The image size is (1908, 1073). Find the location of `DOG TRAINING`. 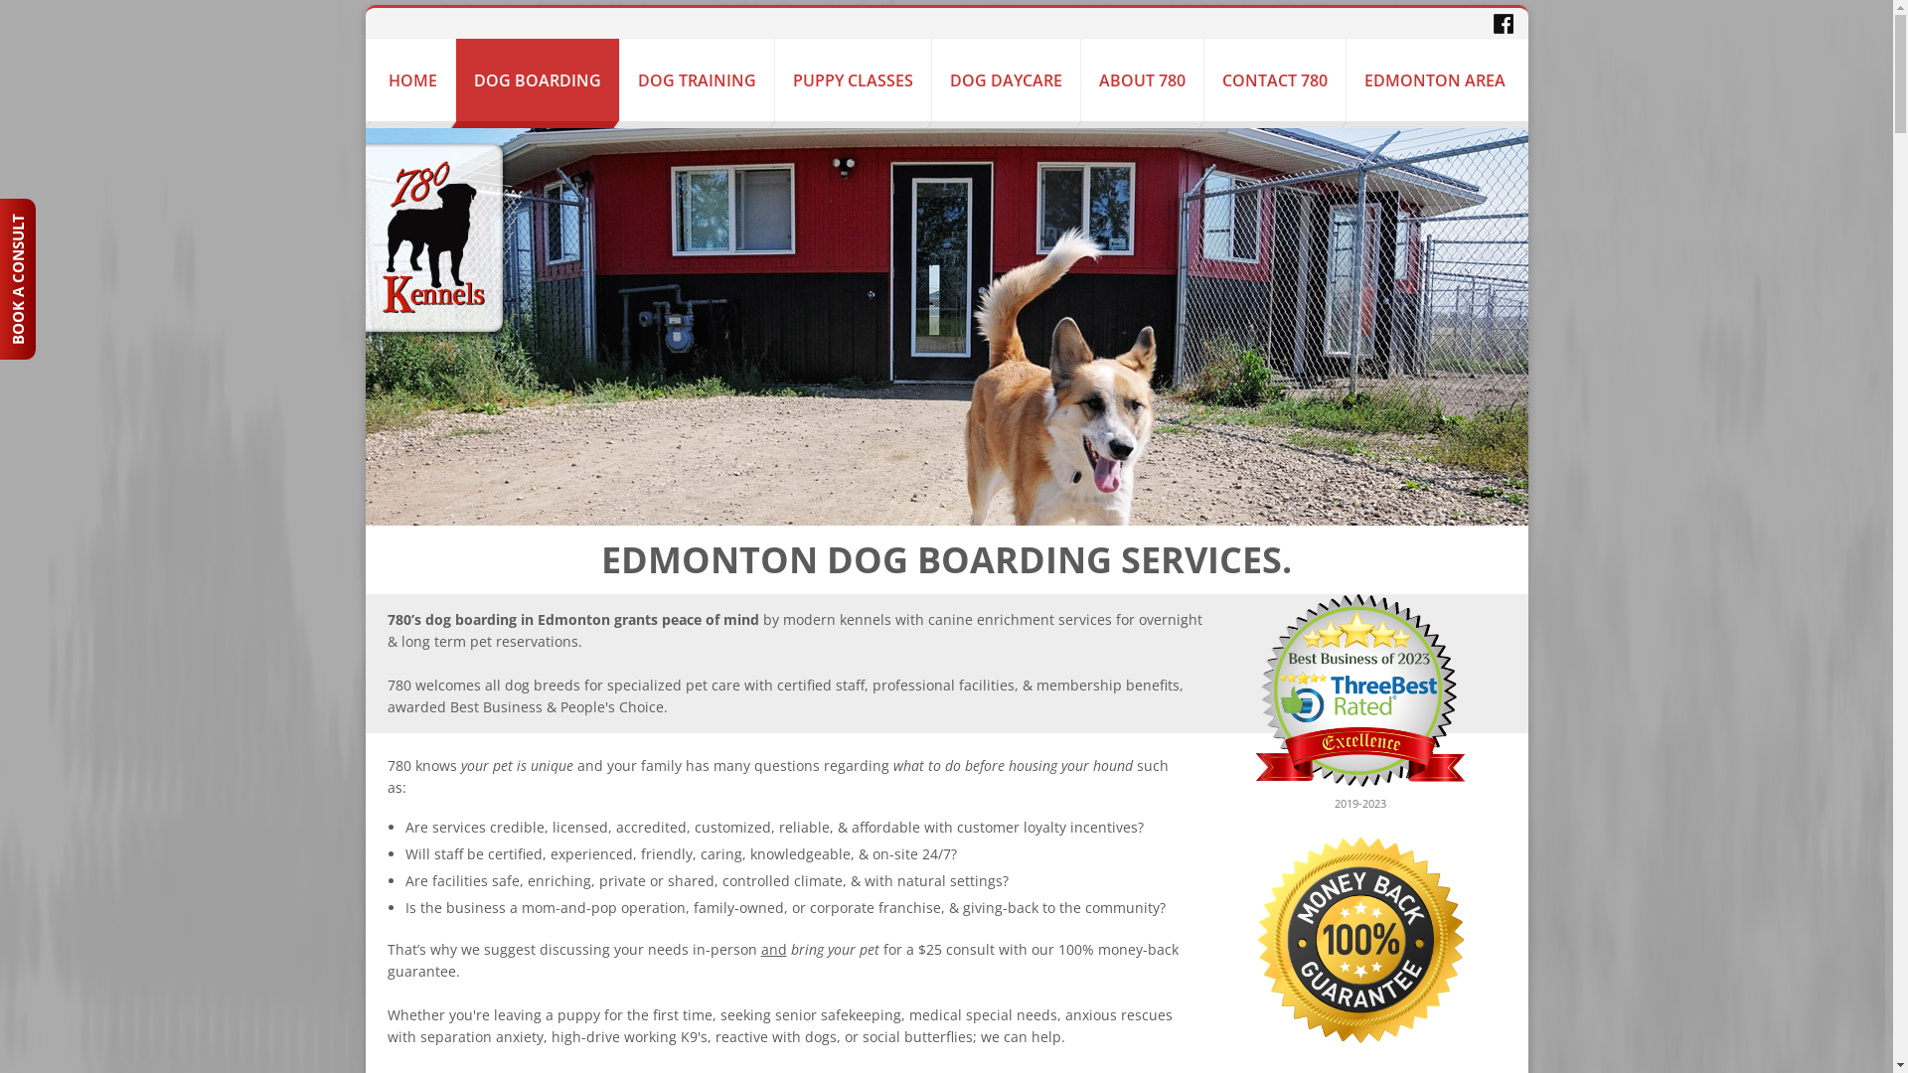

DOG TRAINING is located at coordinates (698, 79).